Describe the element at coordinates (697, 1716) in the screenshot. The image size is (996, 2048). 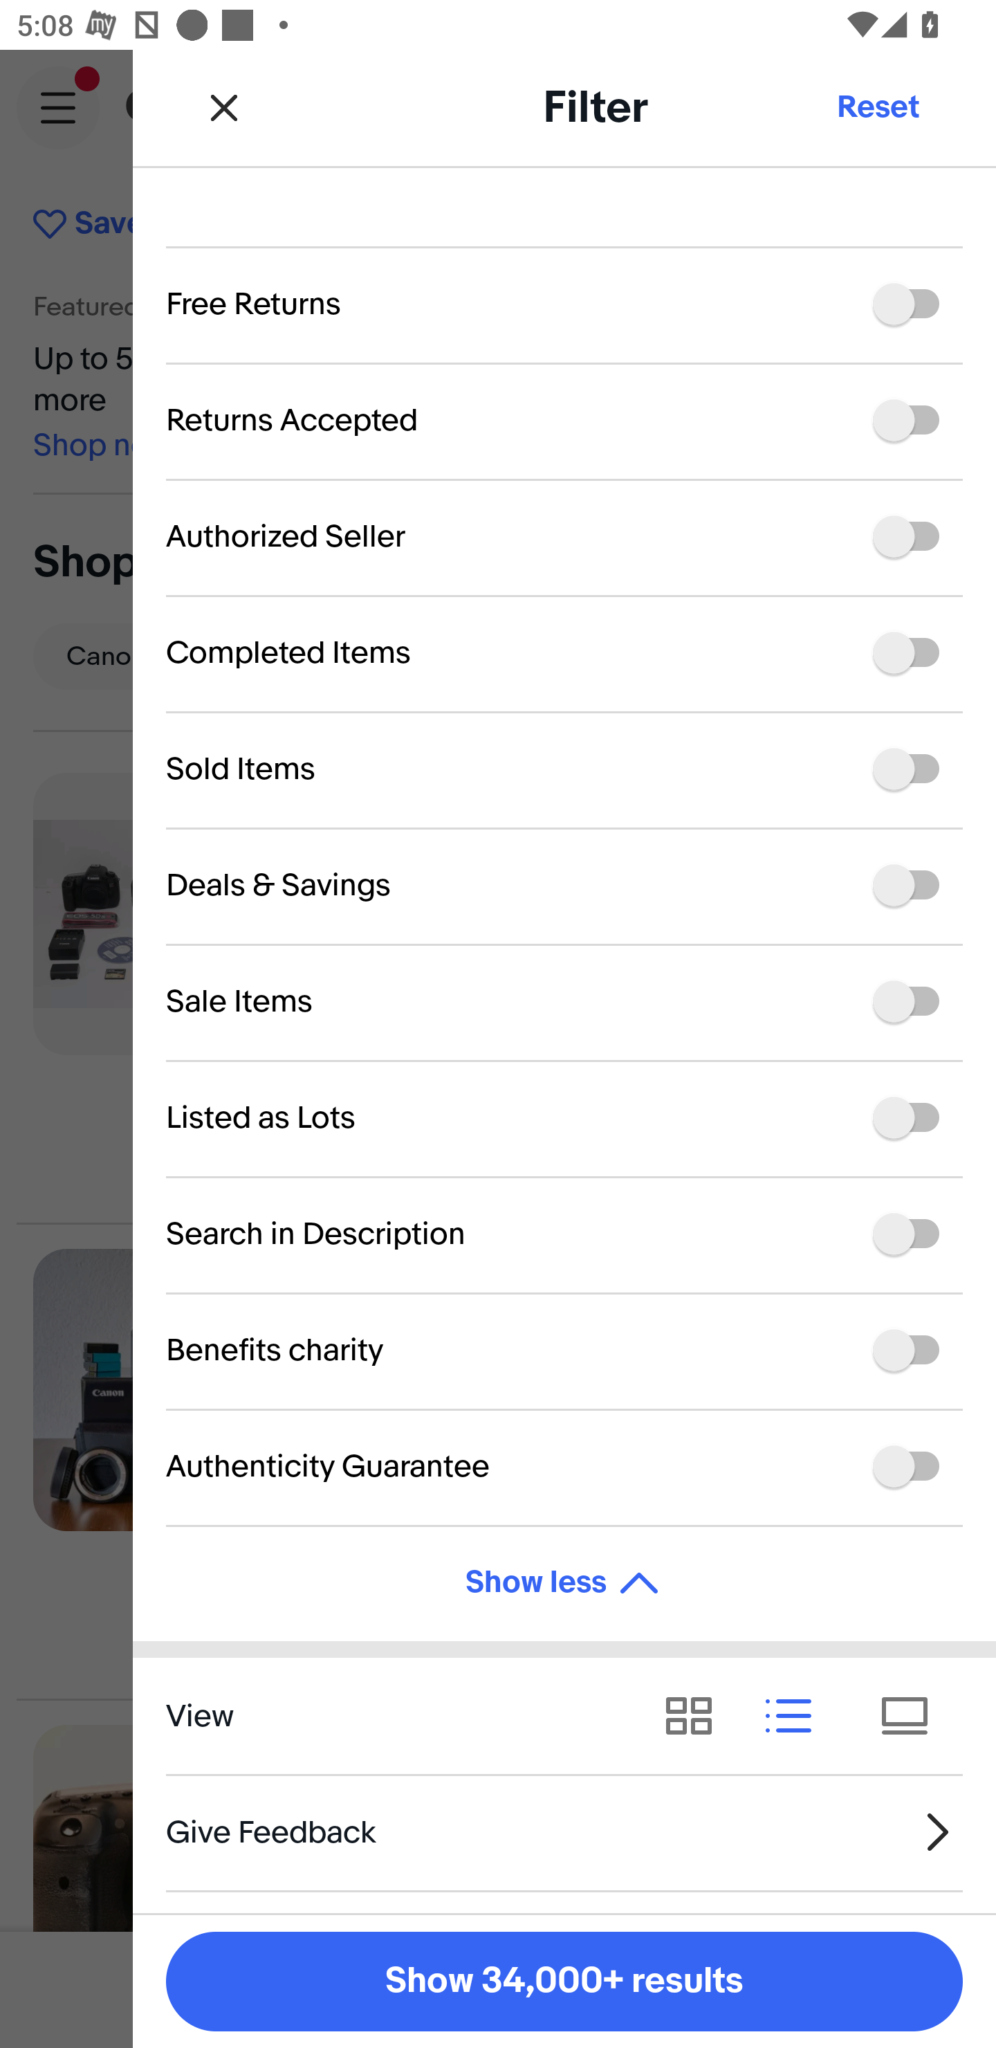
I see `View results as grid` at that location.